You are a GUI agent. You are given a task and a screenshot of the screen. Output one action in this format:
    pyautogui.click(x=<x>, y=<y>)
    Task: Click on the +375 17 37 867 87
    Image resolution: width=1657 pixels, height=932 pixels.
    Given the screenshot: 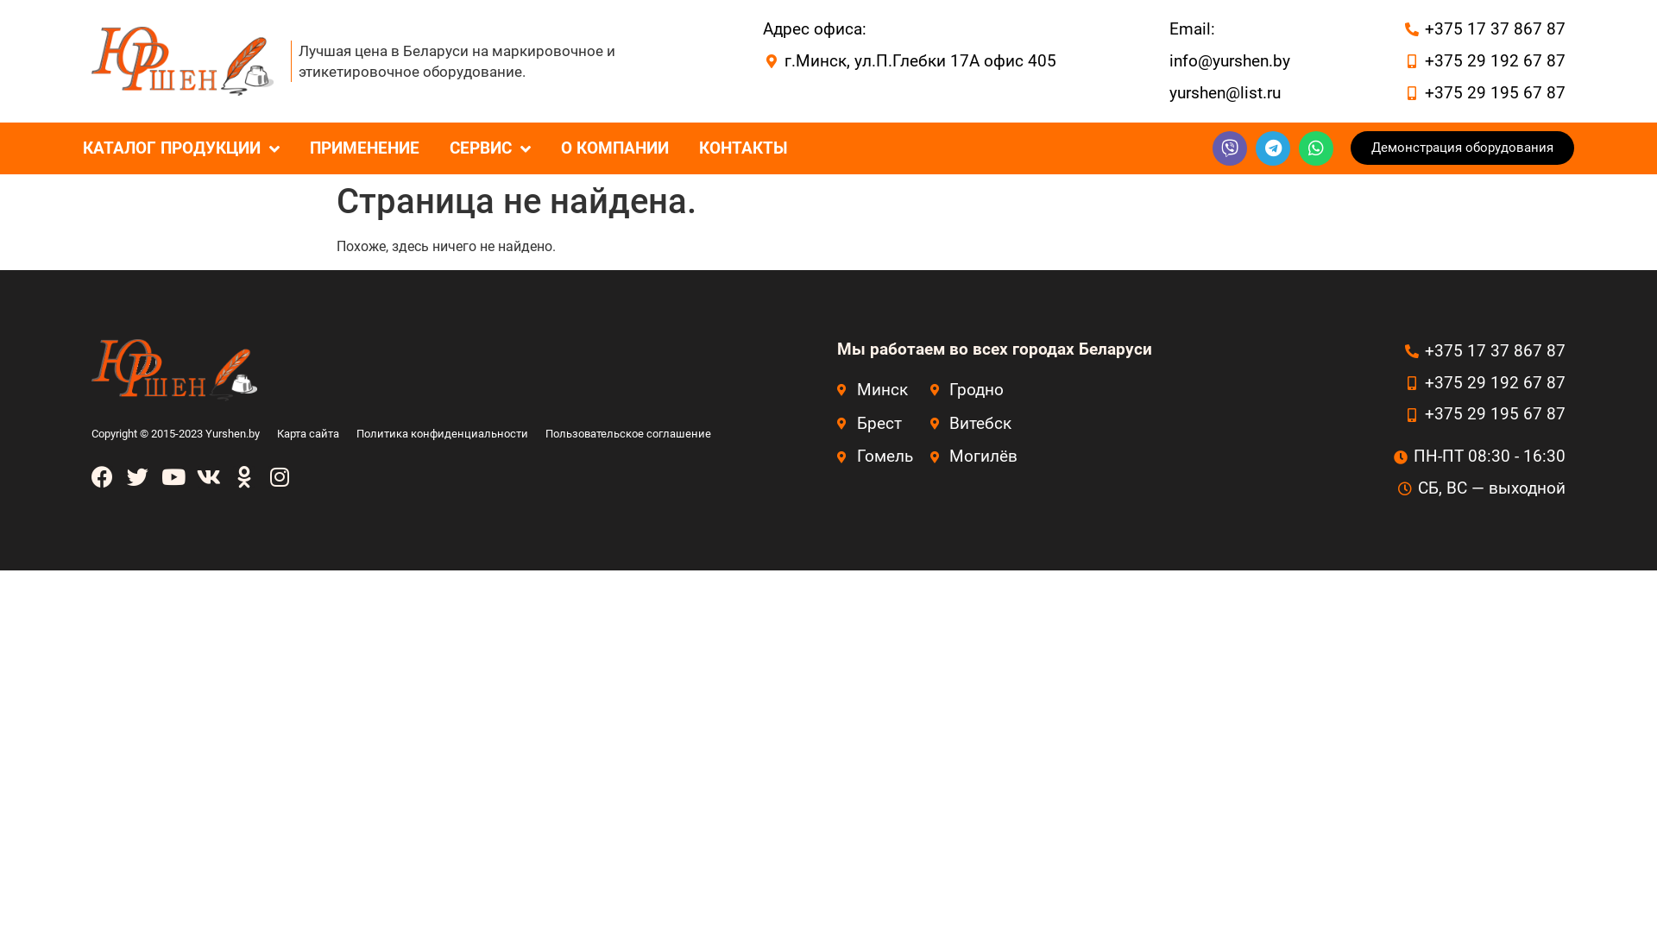 What is the action you would take?
    pyautogui.click(x=1484, y=29)
    